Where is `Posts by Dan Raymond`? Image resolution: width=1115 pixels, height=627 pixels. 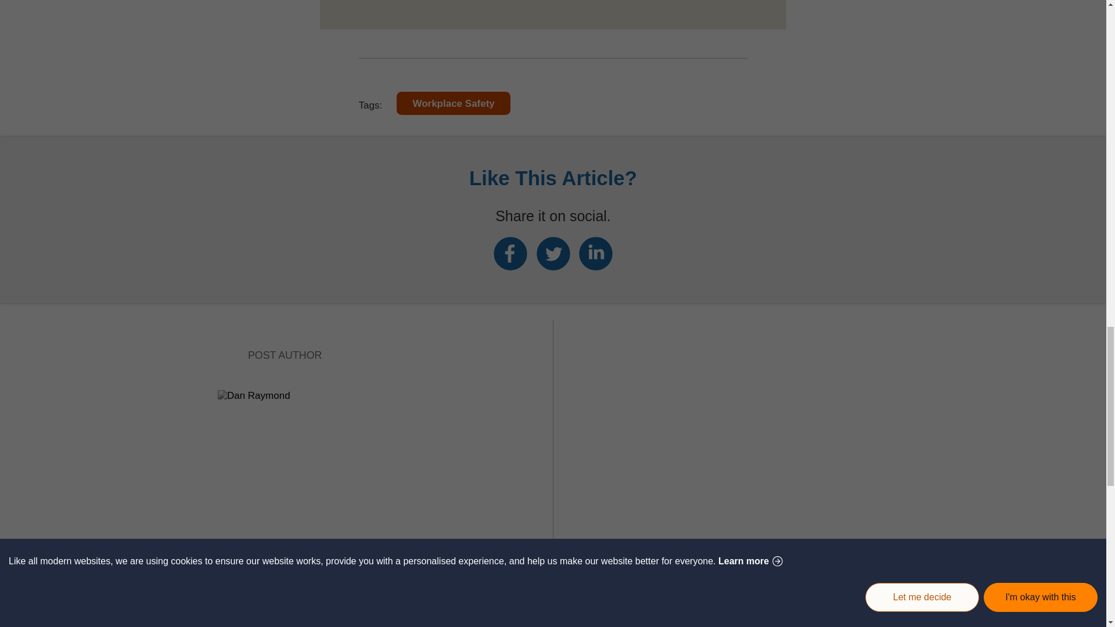
Posts by Dan Raymond is located at coordinates (285, 571).